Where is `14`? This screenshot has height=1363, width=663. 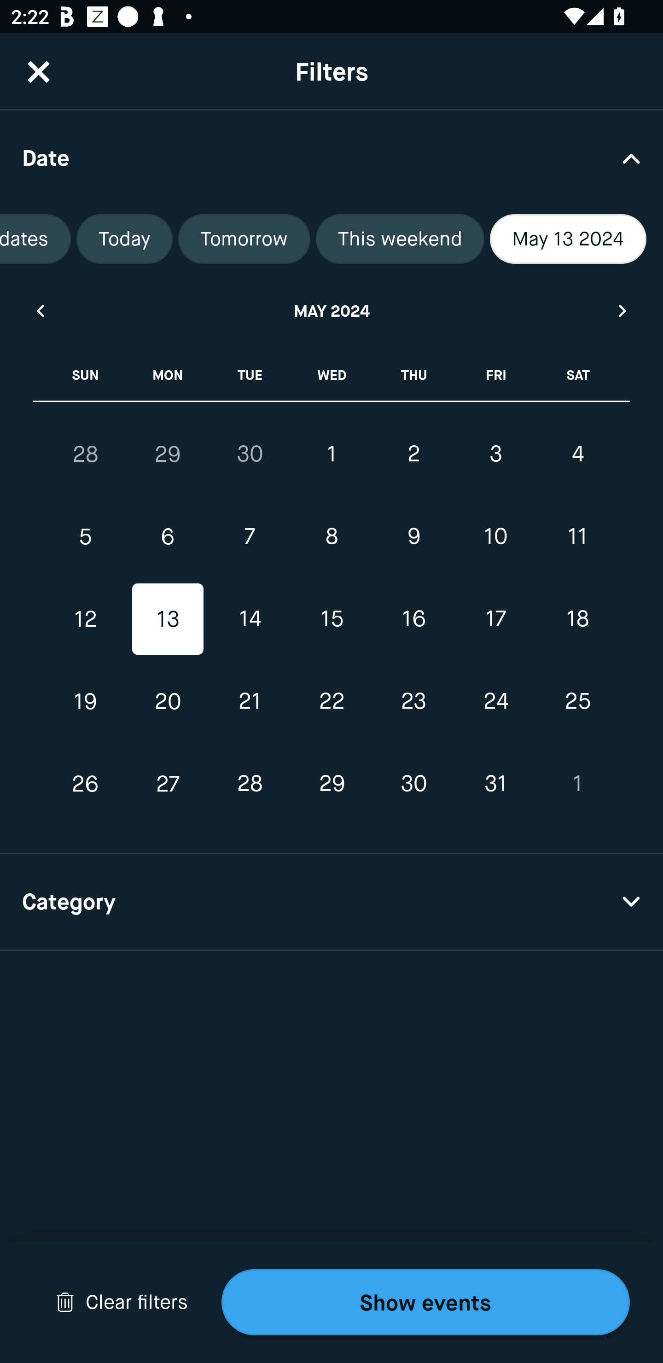 14 is located at coordinates (250, 619).